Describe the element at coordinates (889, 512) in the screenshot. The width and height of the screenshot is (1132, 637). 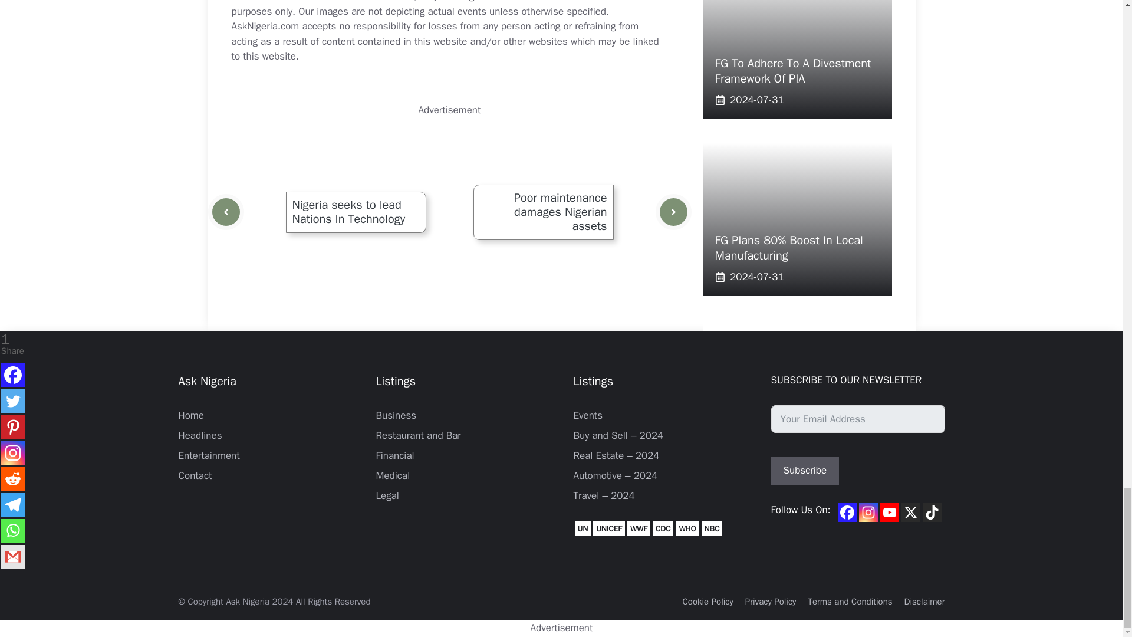
I see `Youtube channel` at that location.